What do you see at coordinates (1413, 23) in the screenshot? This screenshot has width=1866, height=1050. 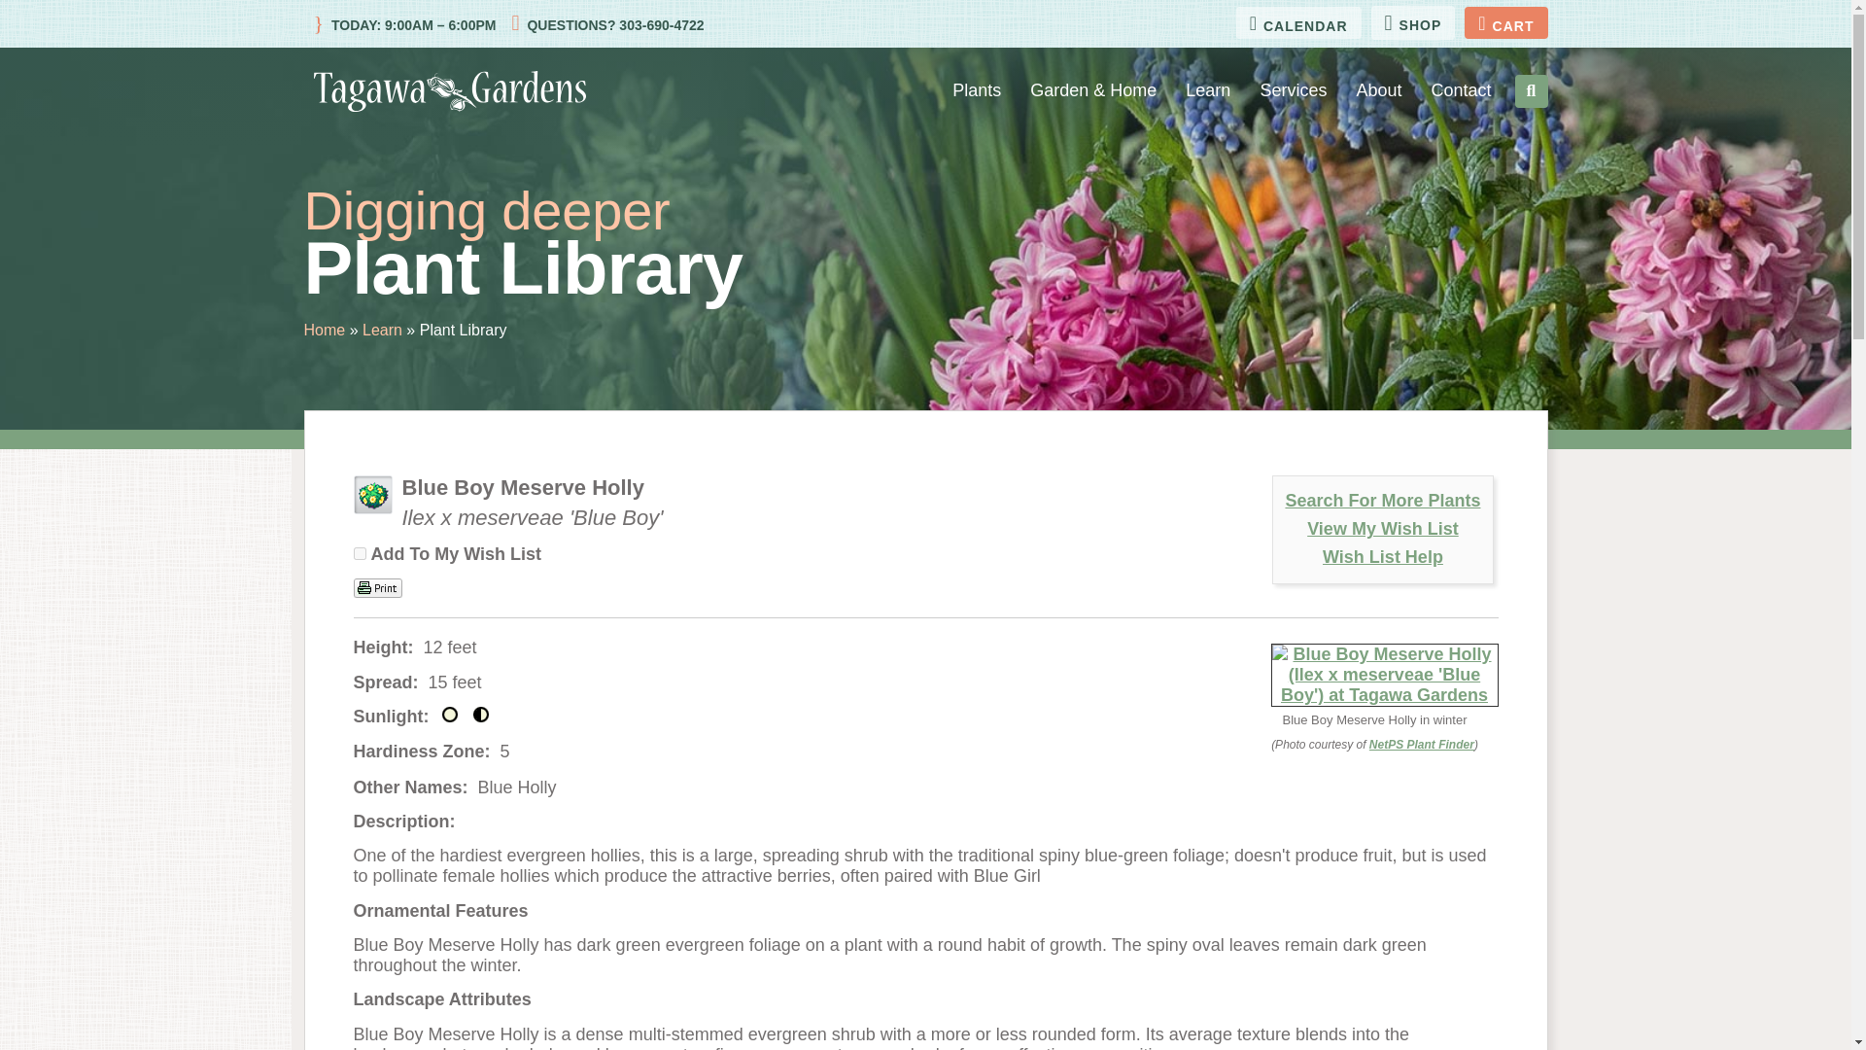 I see `SHOP` at bounding box center [1413, 23].